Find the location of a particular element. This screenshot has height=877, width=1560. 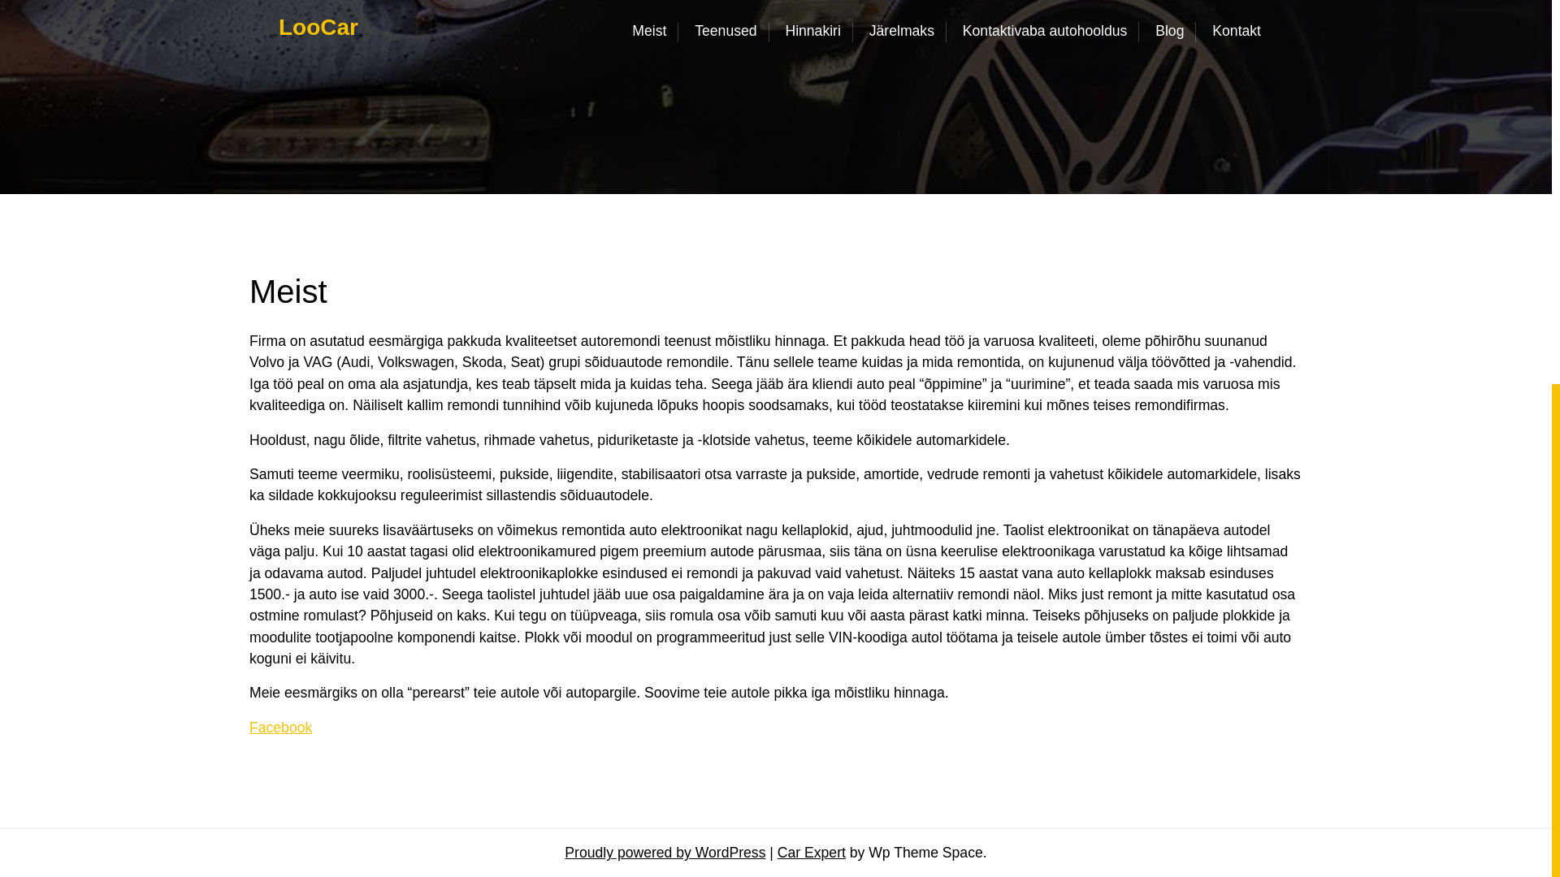

Proudly powered by WordPress is located at coordinates (665, 852).